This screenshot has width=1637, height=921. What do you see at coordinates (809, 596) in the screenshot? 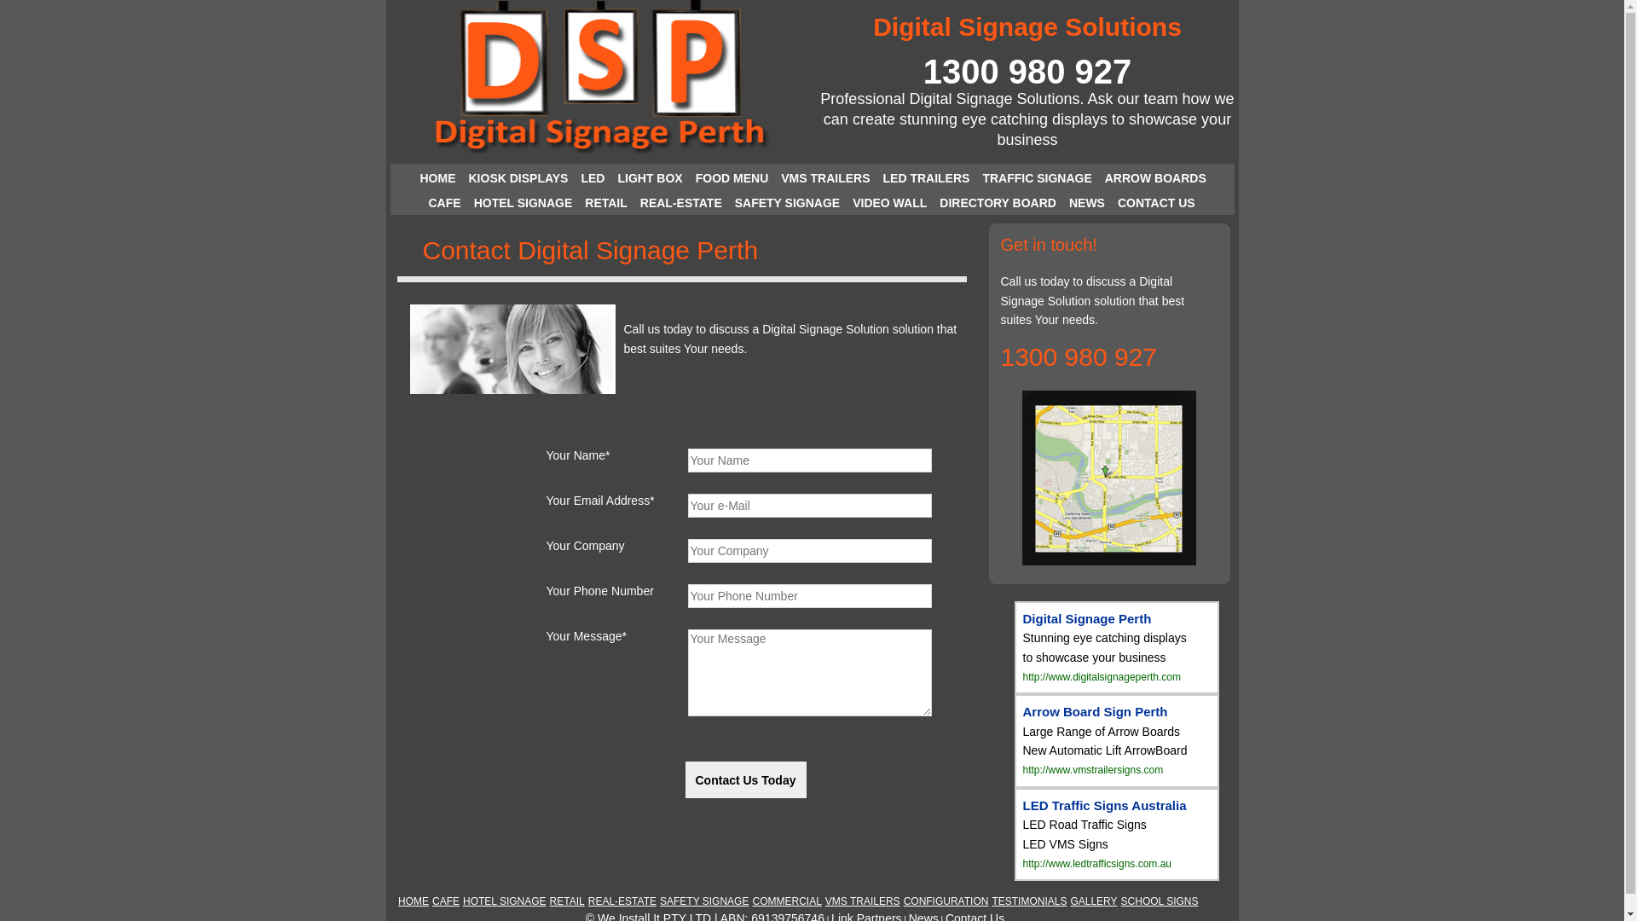
I see `Your Phone Number` at bounding box center [809, 596].